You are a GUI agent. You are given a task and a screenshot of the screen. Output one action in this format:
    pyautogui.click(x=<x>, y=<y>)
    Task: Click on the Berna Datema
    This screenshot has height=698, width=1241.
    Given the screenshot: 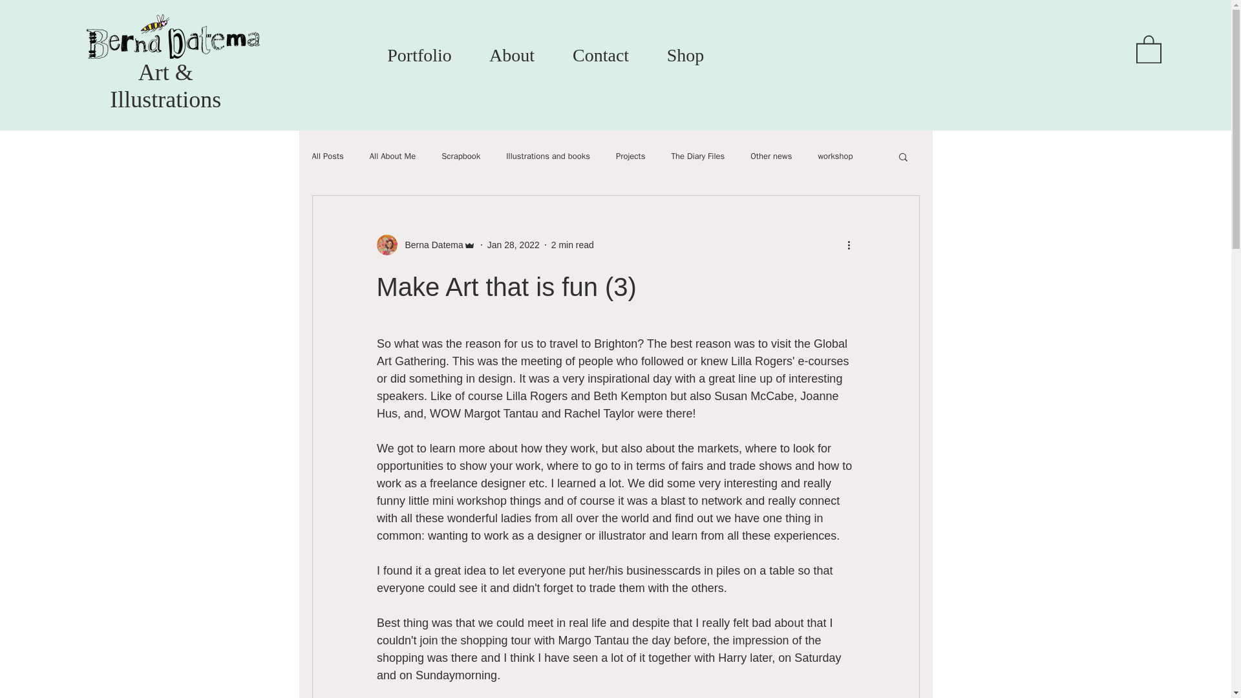 What is the action you would take?
    pyautogui.click(x=425, y=244)
    